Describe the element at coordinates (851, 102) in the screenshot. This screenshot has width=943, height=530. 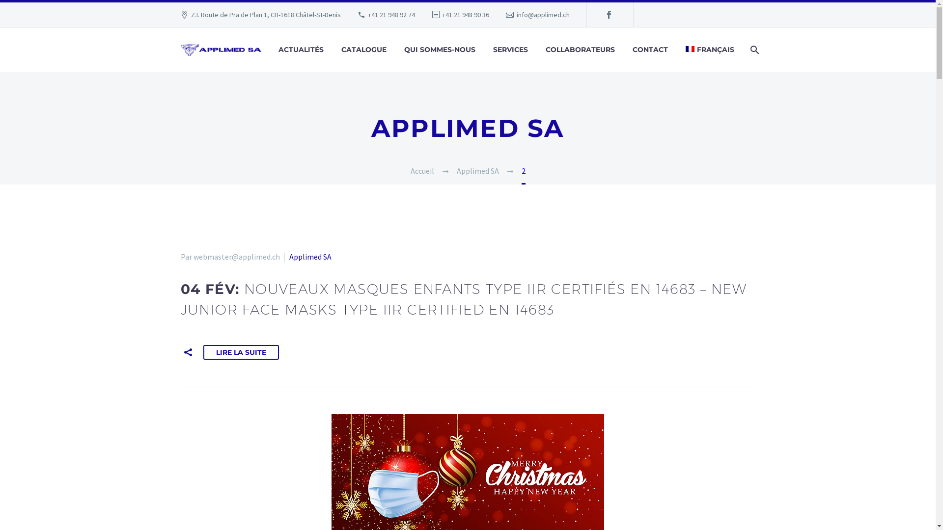
I see `s` at that location.